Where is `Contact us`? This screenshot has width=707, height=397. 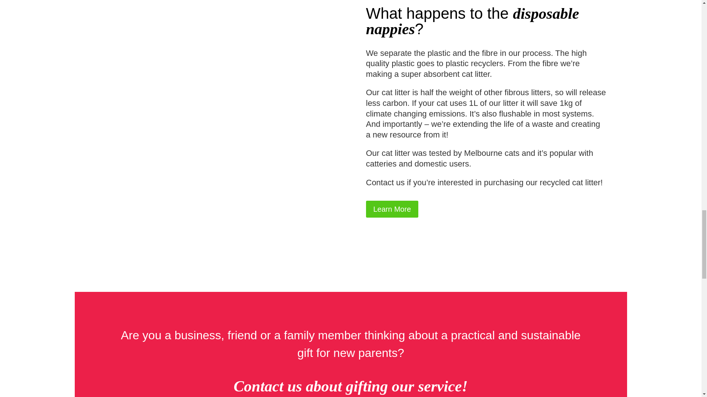 Contact us is located at coordinates (385, 182).